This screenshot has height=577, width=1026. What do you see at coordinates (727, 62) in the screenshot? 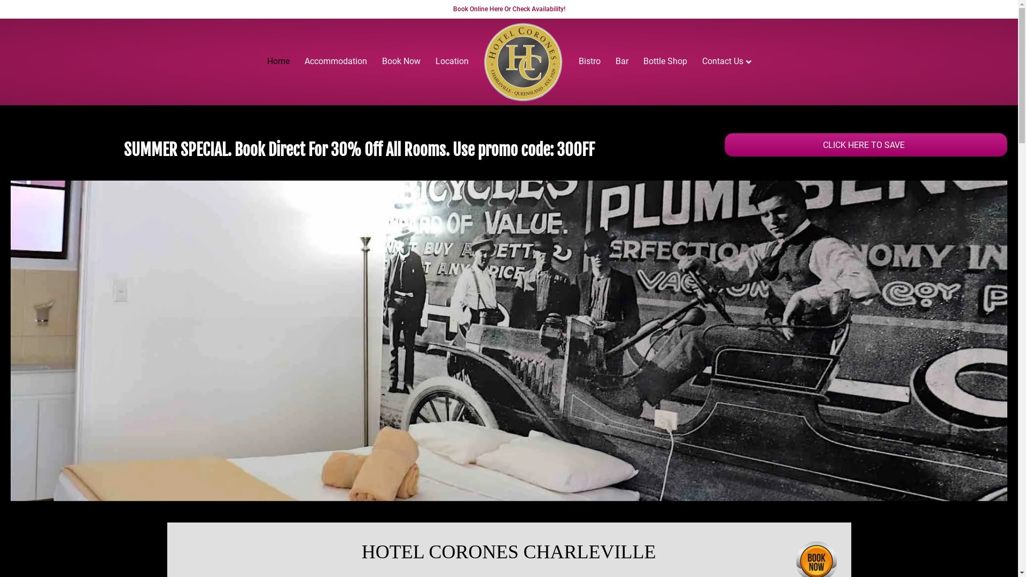
I see `Contact Us` at bounding box center [727, 62].